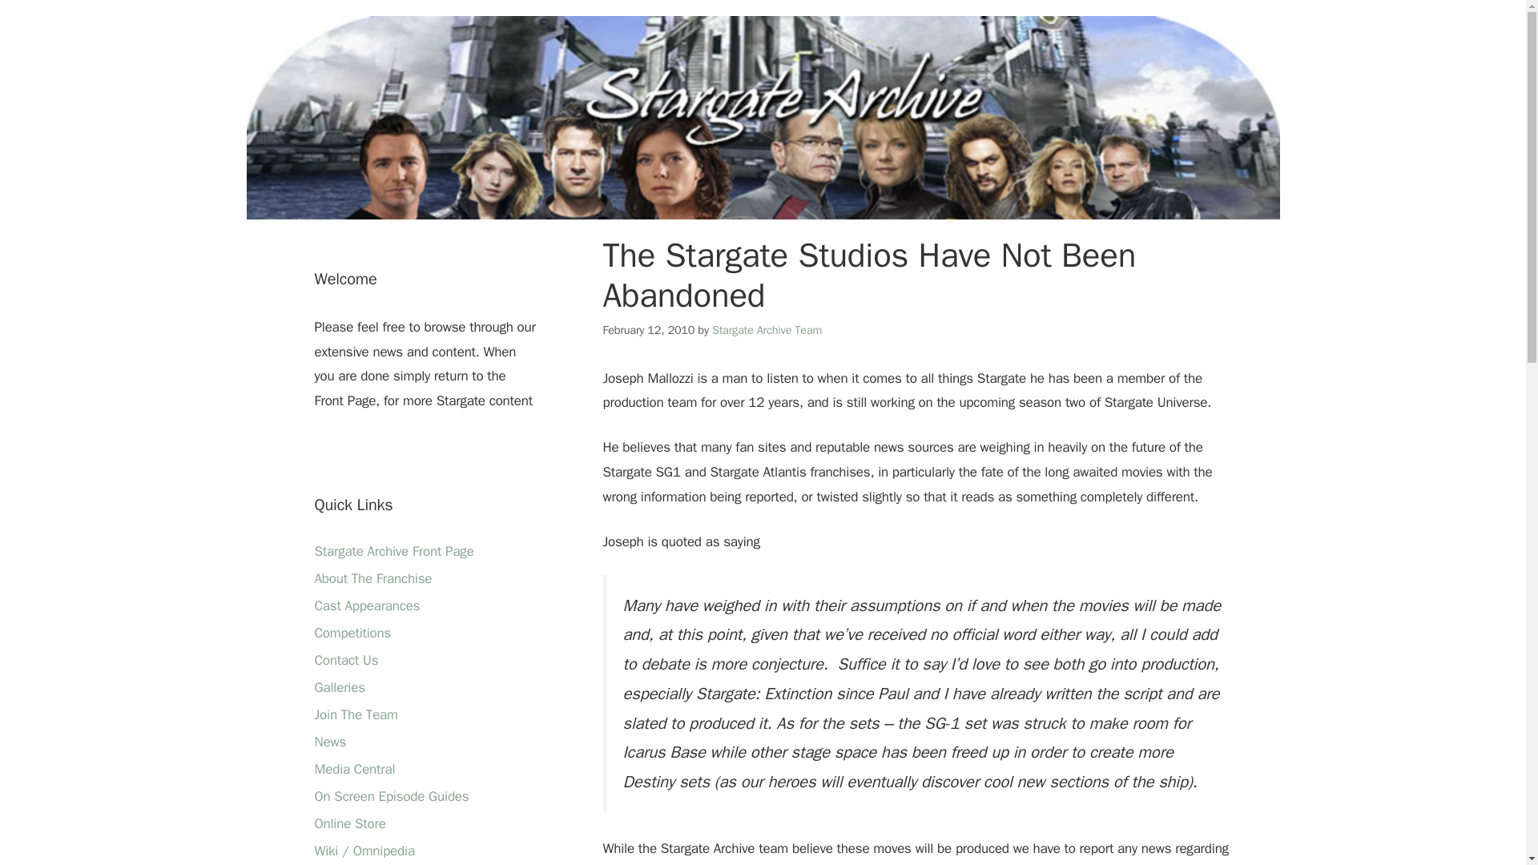 The image size is (1538, 865). What do you see at coordinates (339, 687) in the screenshot?
I see `Galleries` at bounding box center [339, 687].